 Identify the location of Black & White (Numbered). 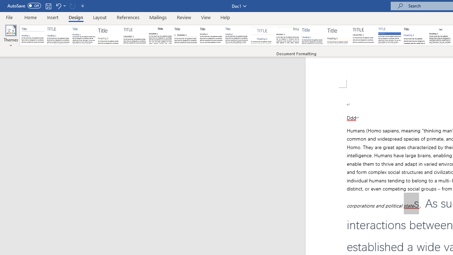
(185, 35).